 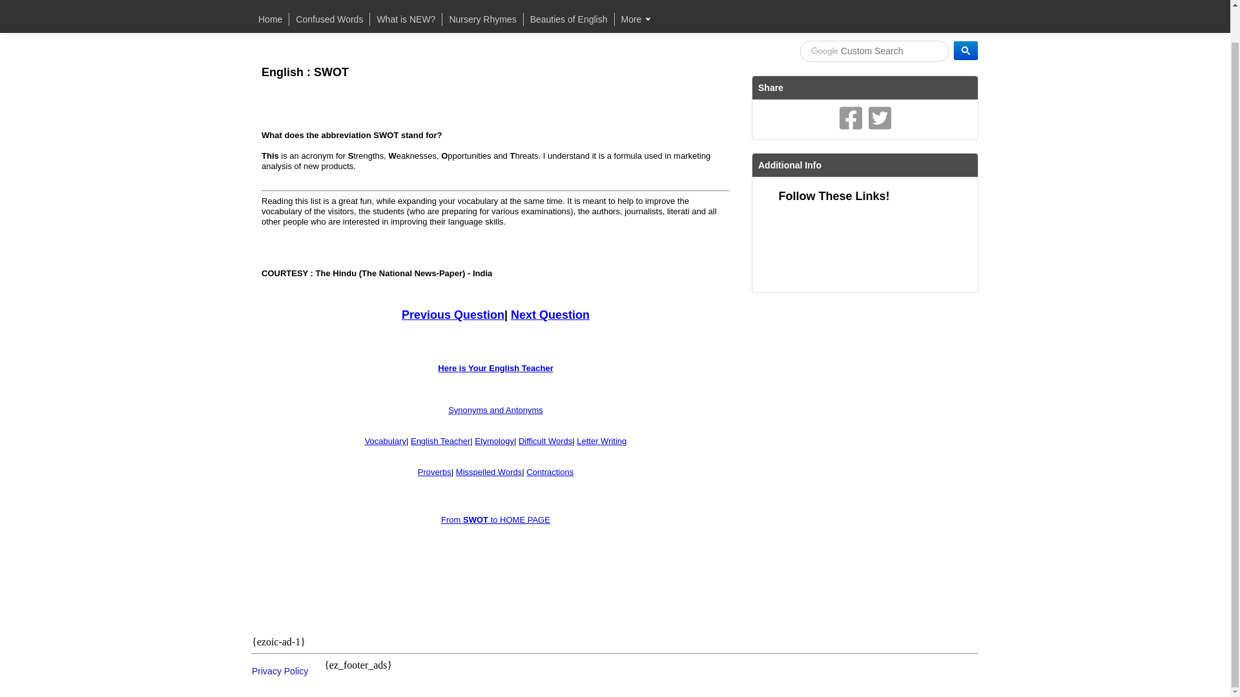 What do you see at coordinates (550, 314) in the screenshot?
I see `Next Question` at bounding box center [550, 314].